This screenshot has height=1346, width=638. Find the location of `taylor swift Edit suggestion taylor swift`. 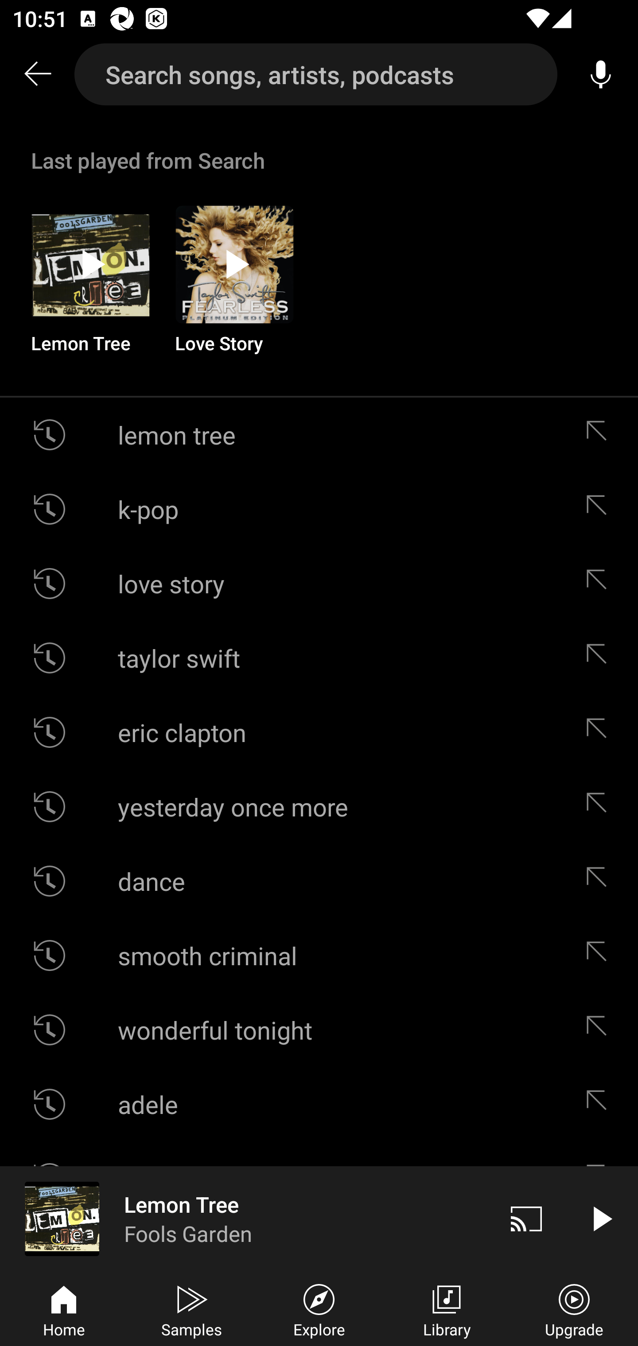

taylor swift Edit suggestion taylor swift is located at coordinates (319, 657).